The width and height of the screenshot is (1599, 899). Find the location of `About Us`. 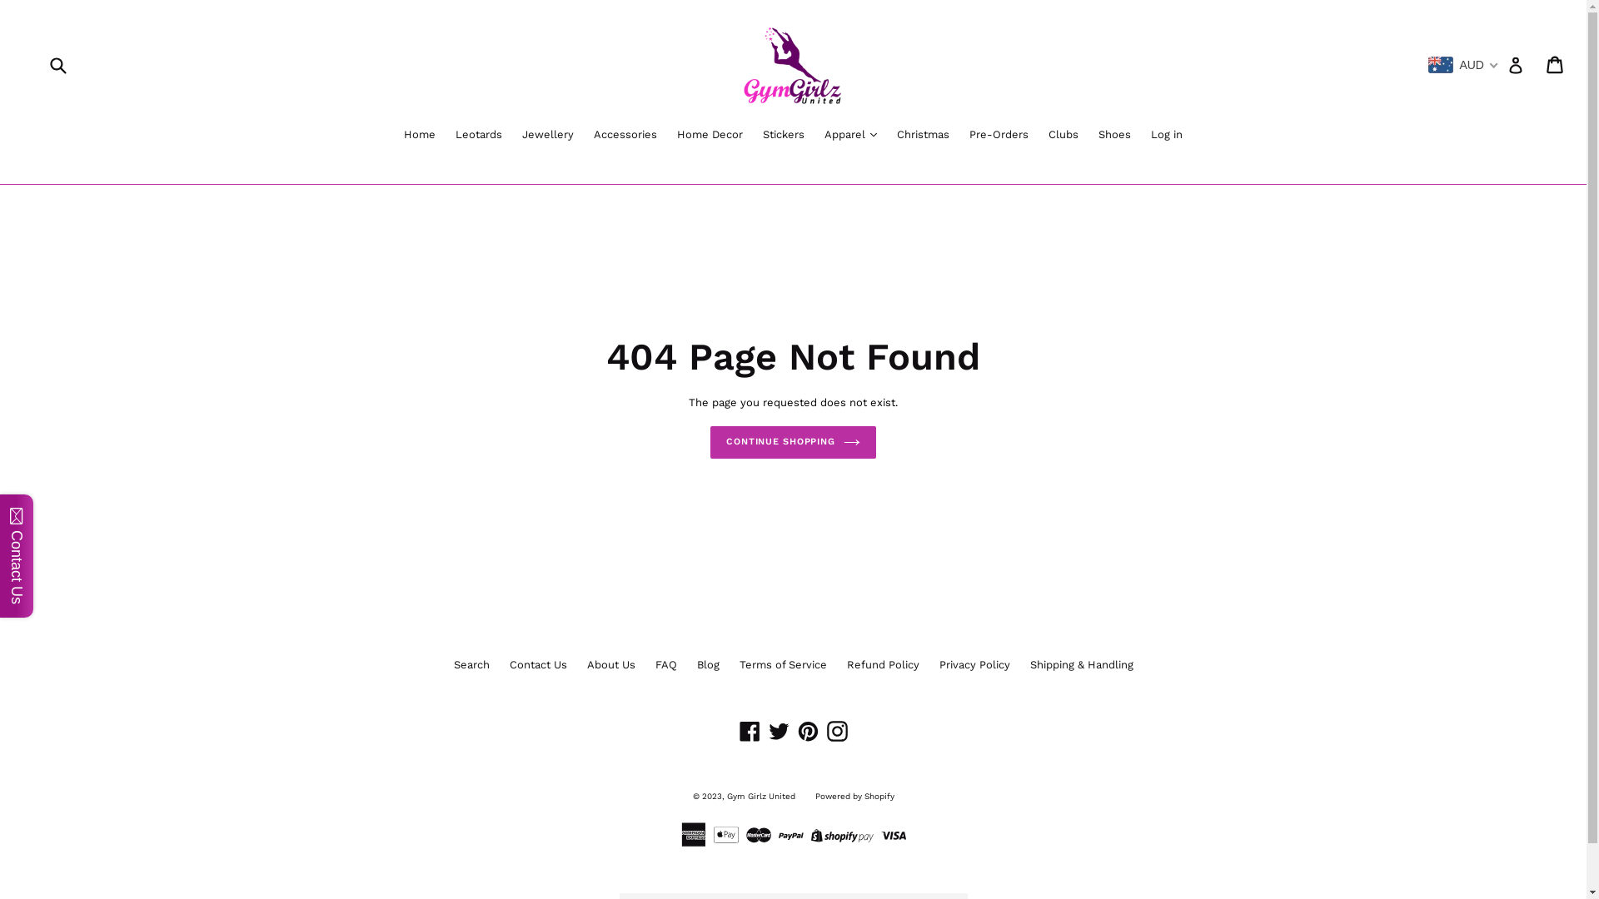

About Us is located at coordinates (610, 664).